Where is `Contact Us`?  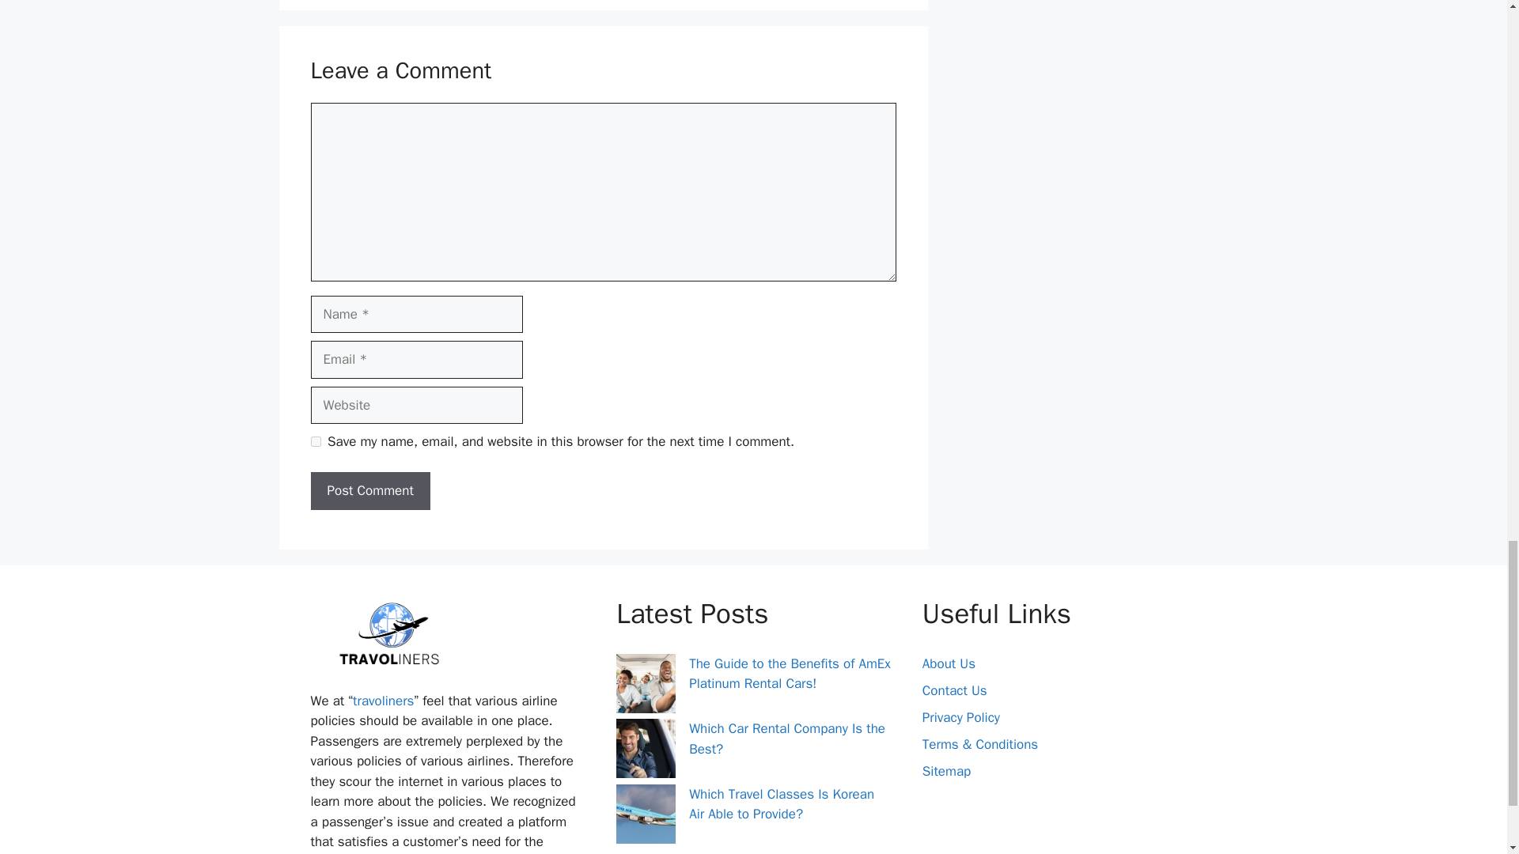
Contact Us is located at coordinates (954, 690).